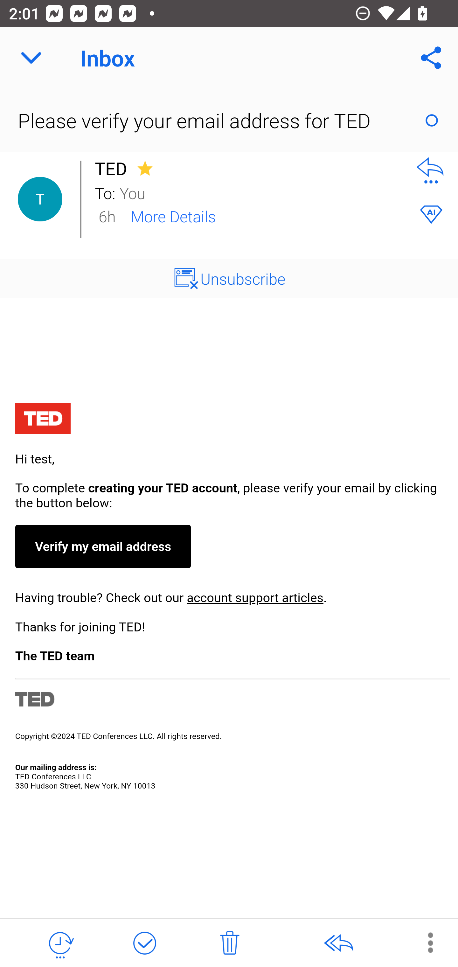  What do you see at coordinates (102, 546) in the screenshot?
I see `Verify my email address` at bounding box center [102, 546].